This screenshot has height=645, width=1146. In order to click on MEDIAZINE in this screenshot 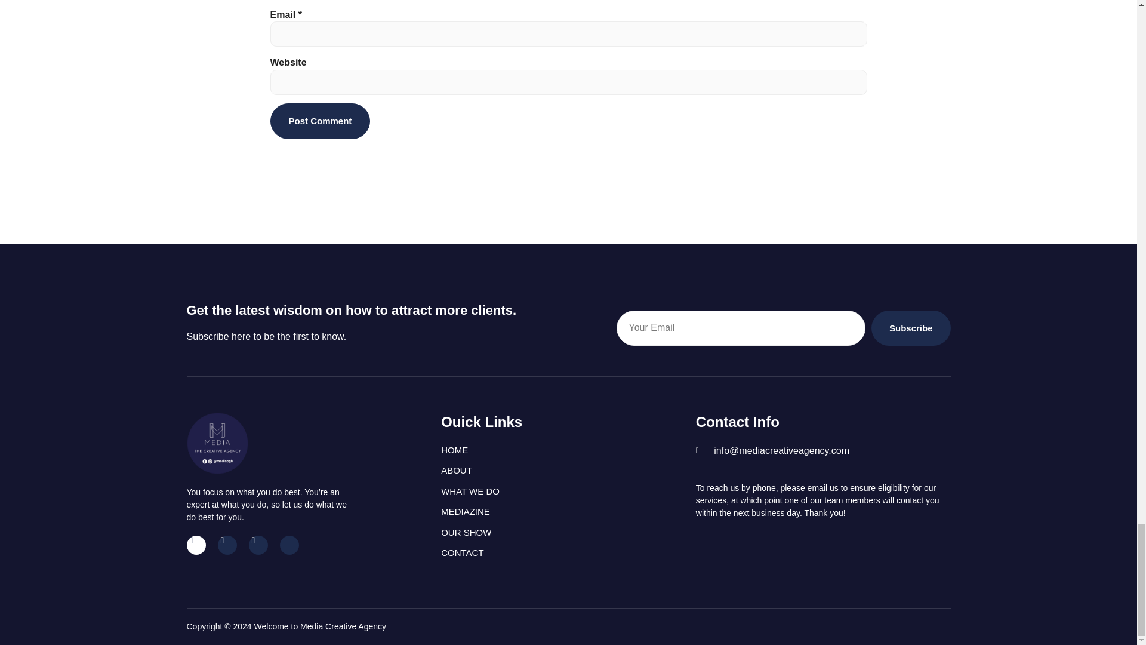, I will do `click(568, 512)`.